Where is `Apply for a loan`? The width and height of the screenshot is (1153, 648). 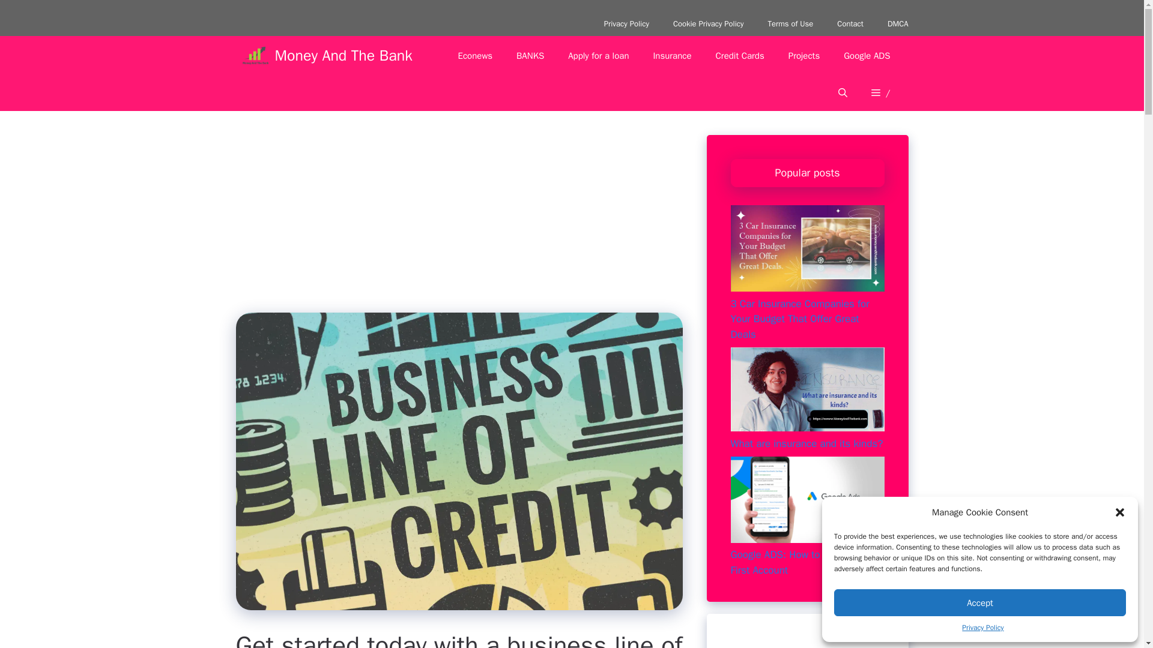 Apply for a loan is located at coordinates (598, 55).